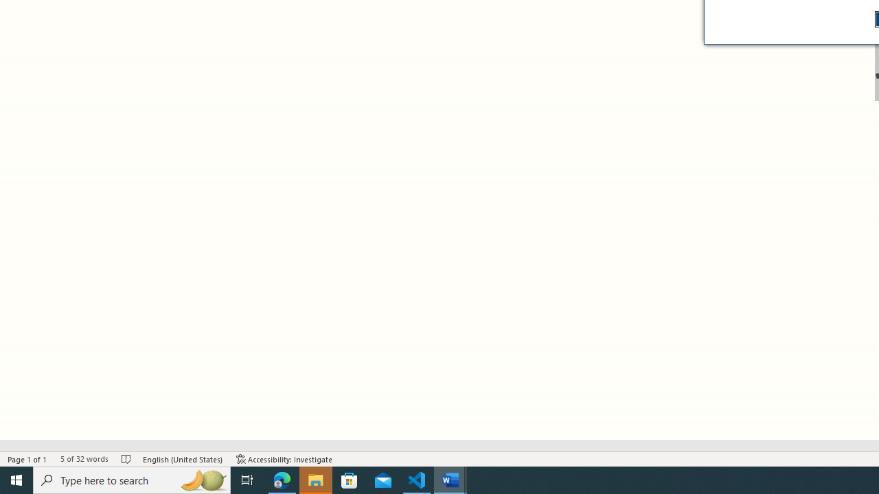 This screenshot has height=494, width=879. What do you see at coordinates (284, 458) in the screenshot?
I see `Accessibility Checker Accessibility: Investigate` at bounding box center [284, 458].